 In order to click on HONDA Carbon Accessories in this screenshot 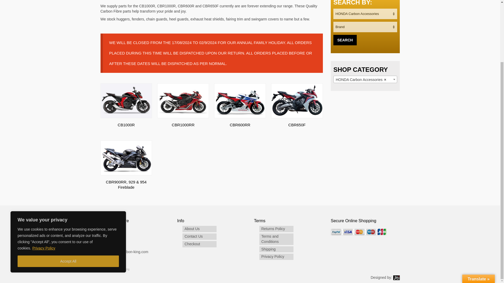, I will do `click(365, 80)`.